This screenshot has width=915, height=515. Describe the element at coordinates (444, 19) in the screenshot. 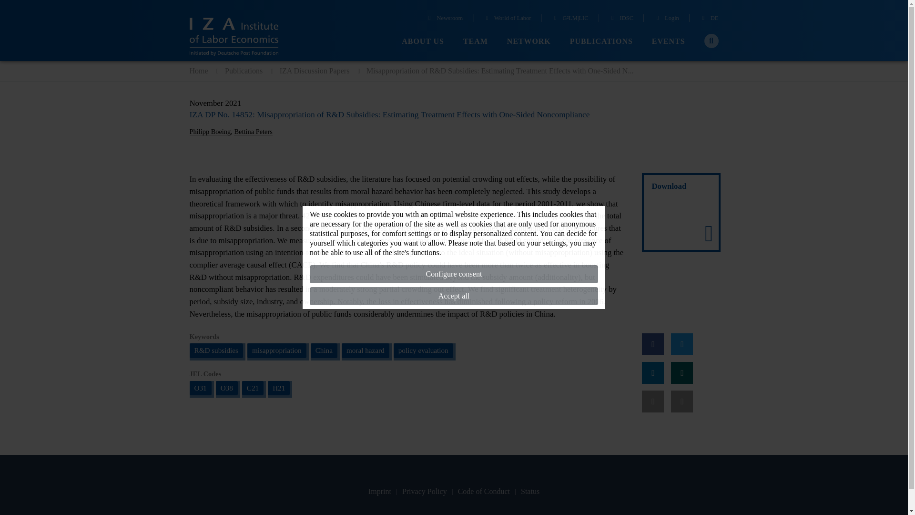

I see `Newsroom` at that location.